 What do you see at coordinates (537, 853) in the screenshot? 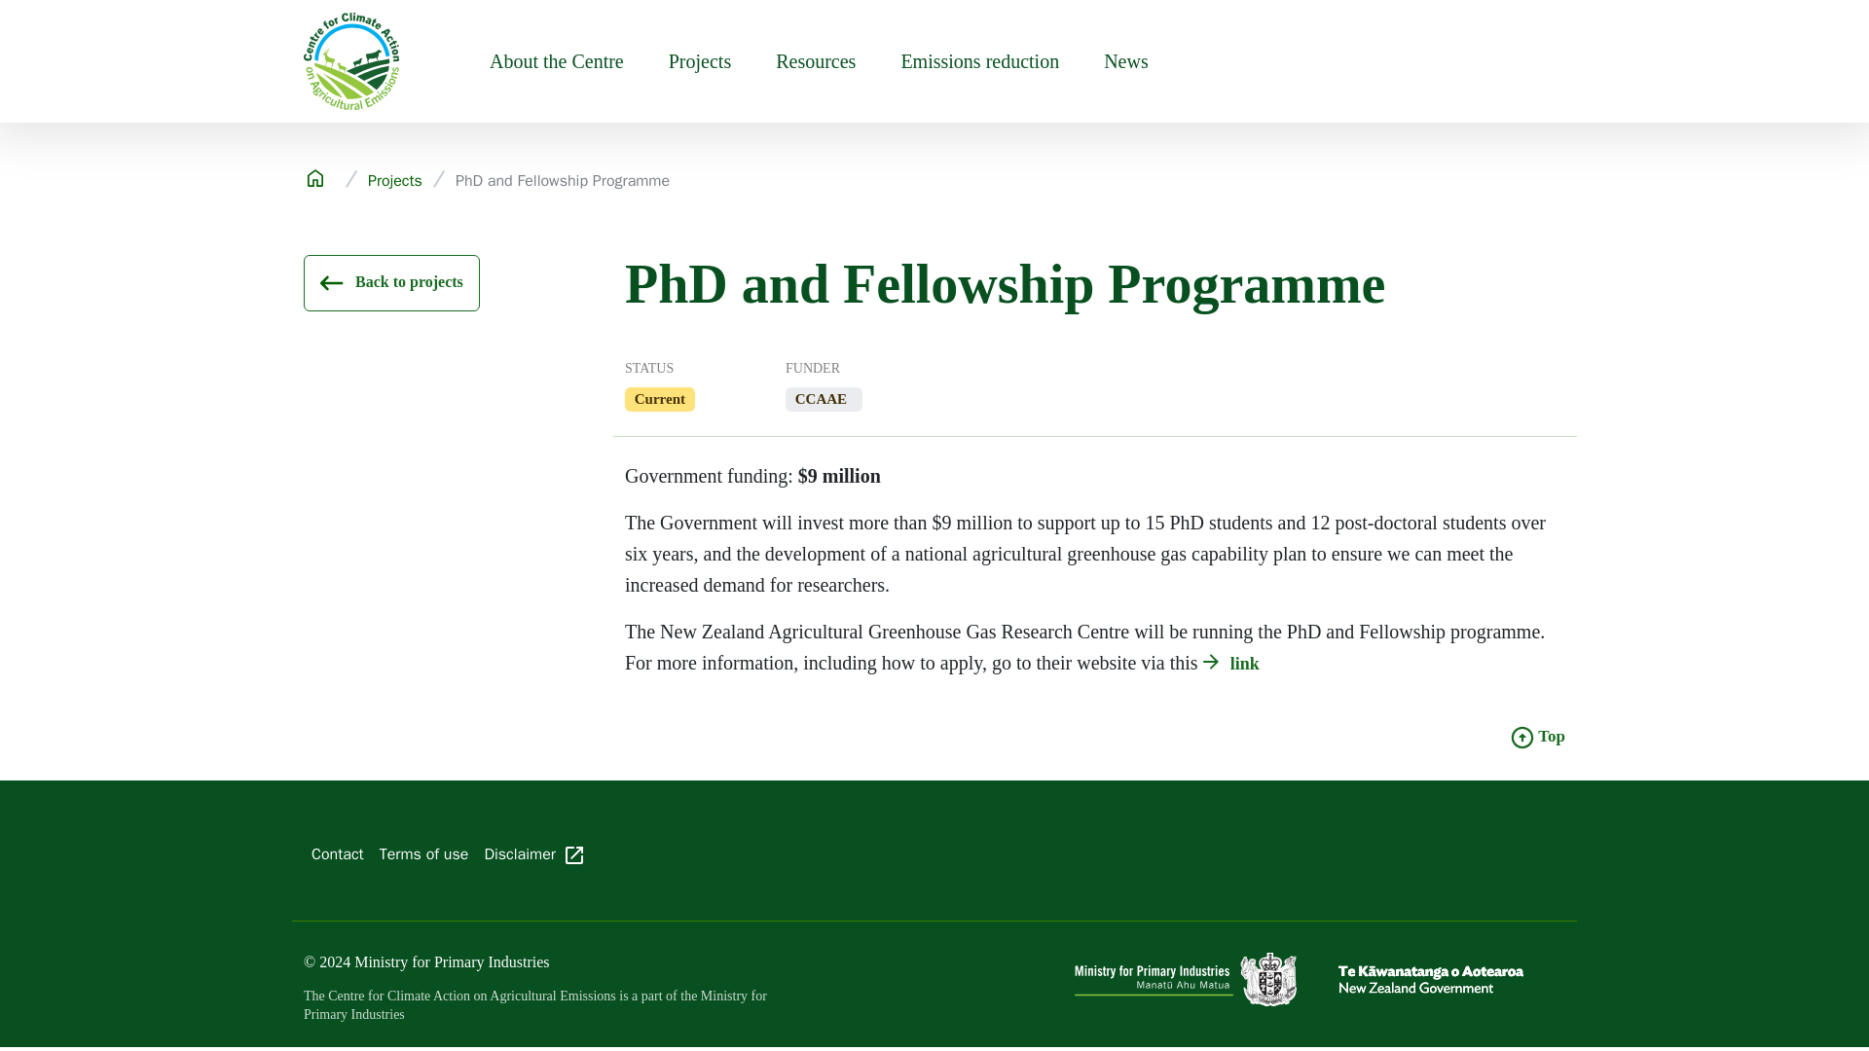
I see `Disclaimer` at bounding box center [537, 853].